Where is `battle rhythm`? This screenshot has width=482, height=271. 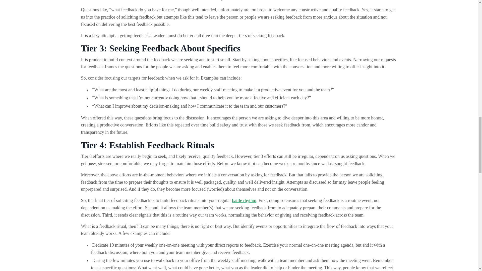
battle rhythm is located at coordinates (244, 200).